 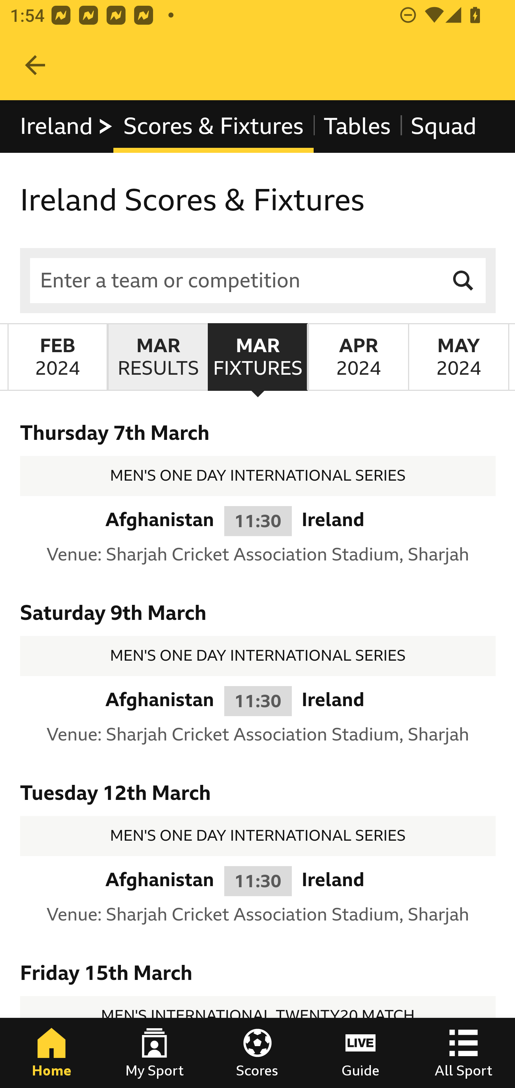 What do you see at coordinates (35, 65) in the screenshot?
I see `Navigate up` at bounding box center [35, 65].